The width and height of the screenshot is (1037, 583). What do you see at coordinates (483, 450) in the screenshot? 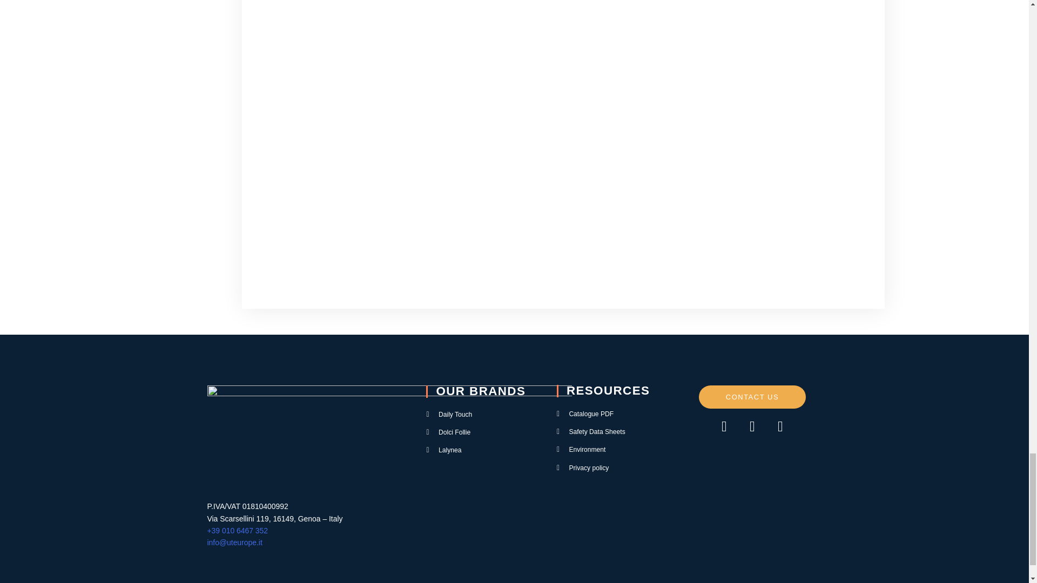
I see `Lalynea` at bounding box center [483, 450].